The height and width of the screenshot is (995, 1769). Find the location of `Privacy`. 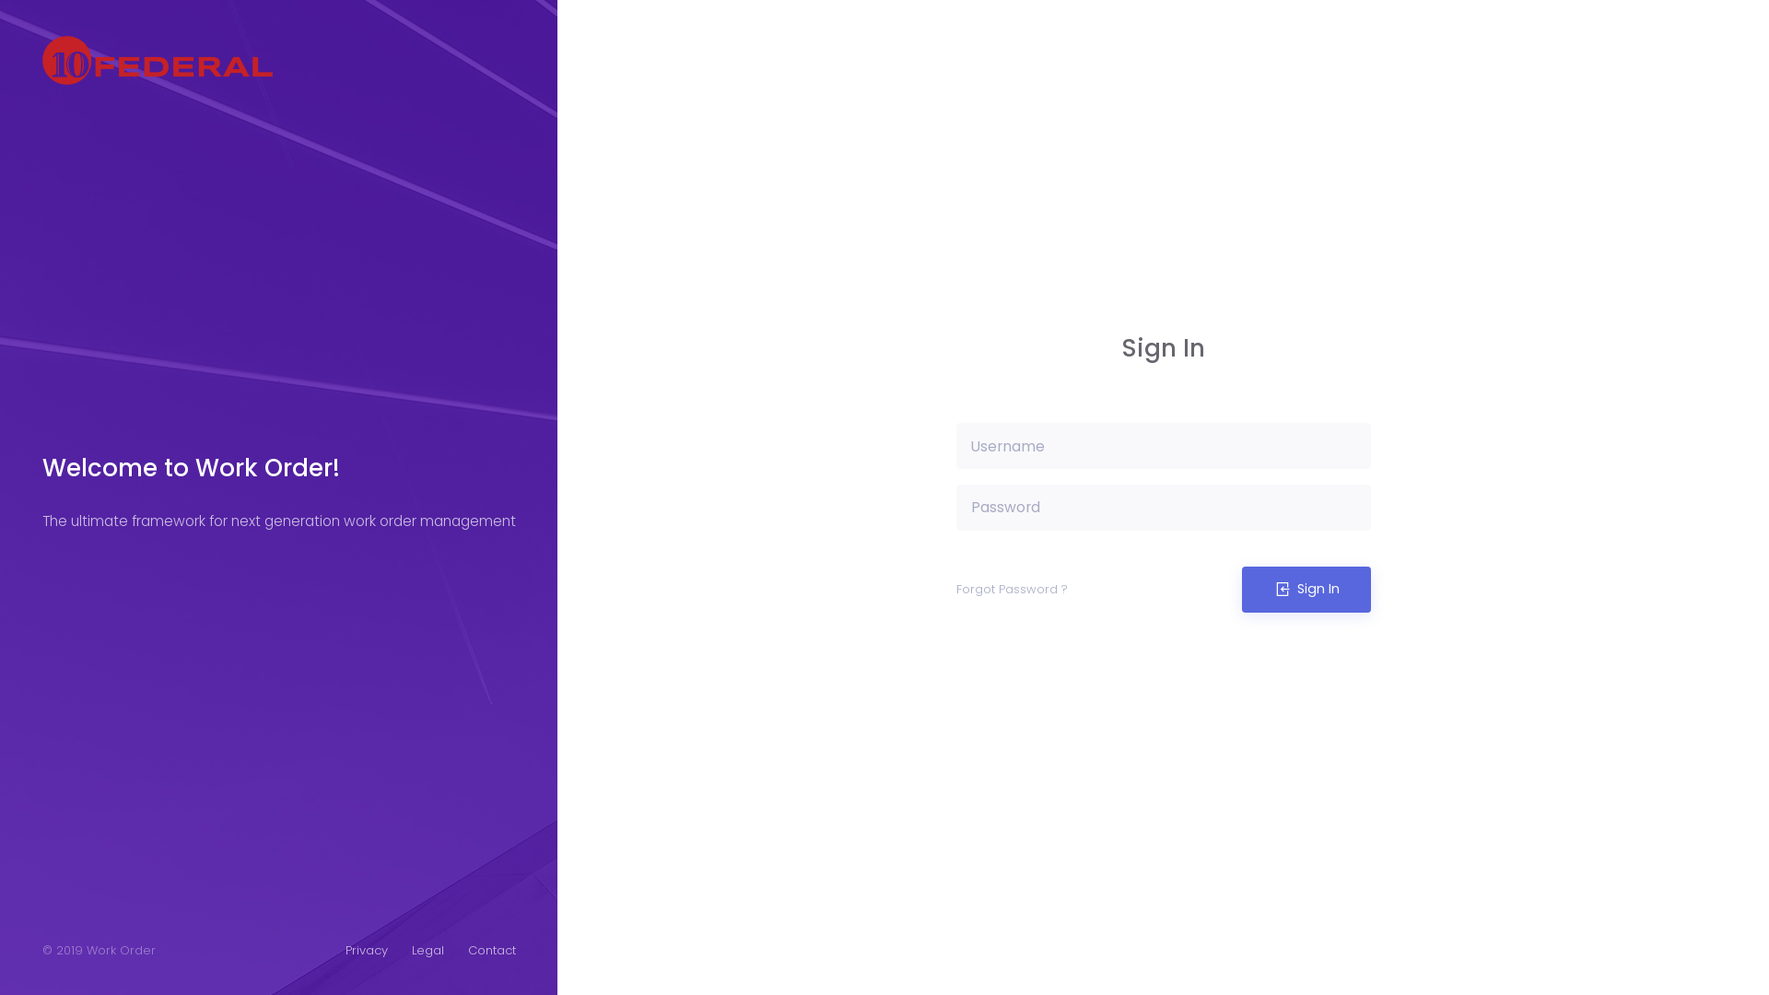

Privacy is located at coordinates (366, 951).